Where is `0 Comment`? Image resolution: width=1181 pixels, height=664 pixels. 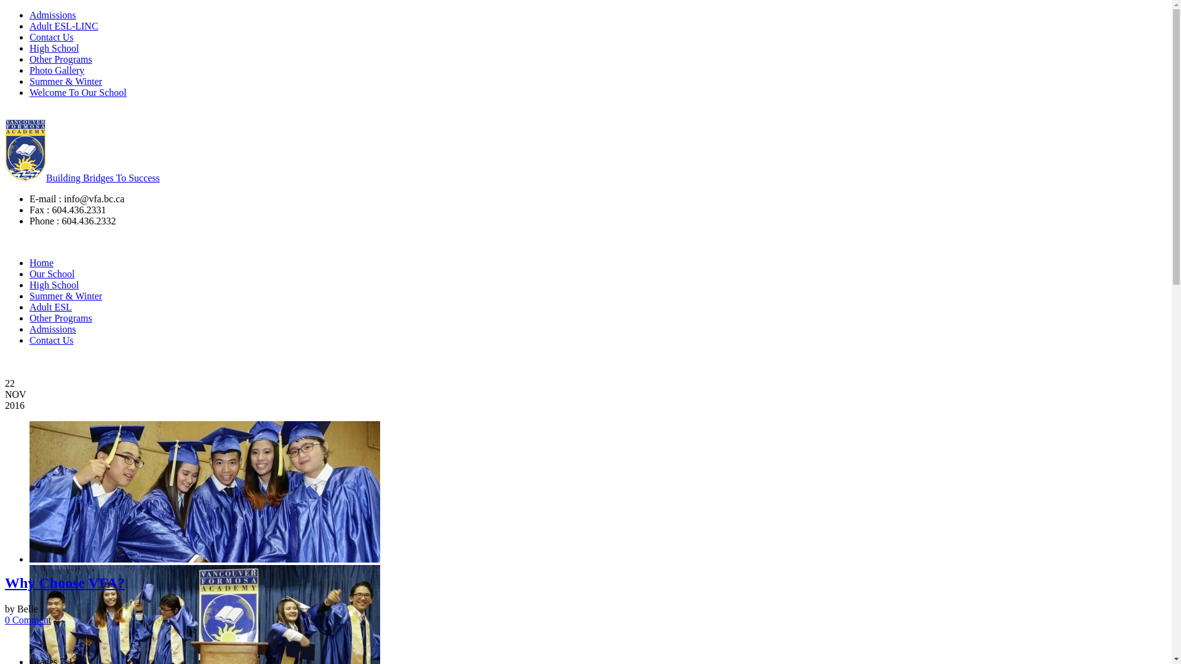
0 Comment is located at coordinates (28, 620).